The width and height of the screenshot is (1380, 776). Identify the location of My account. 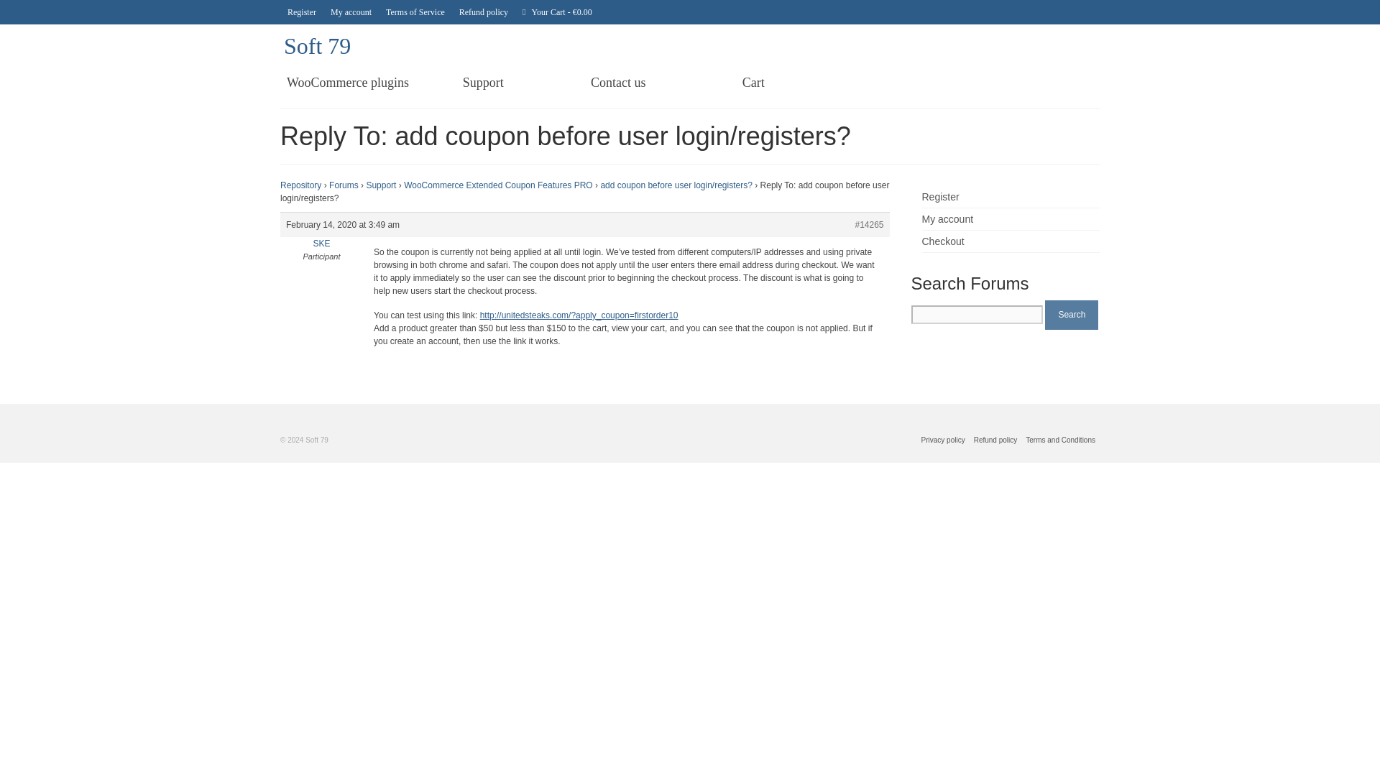
(351, 11).